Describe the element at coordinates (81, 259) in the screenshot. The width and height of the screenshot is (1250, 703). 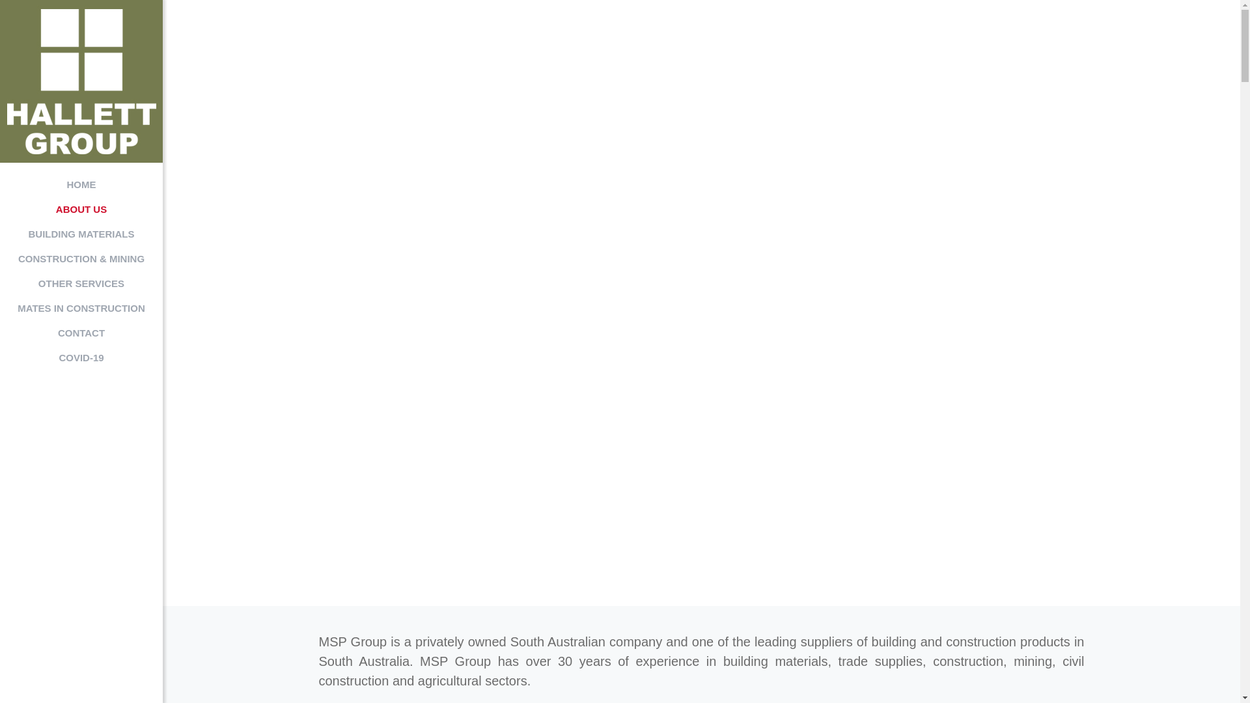
I see `CONSTRUCTION & MINING` at that location.